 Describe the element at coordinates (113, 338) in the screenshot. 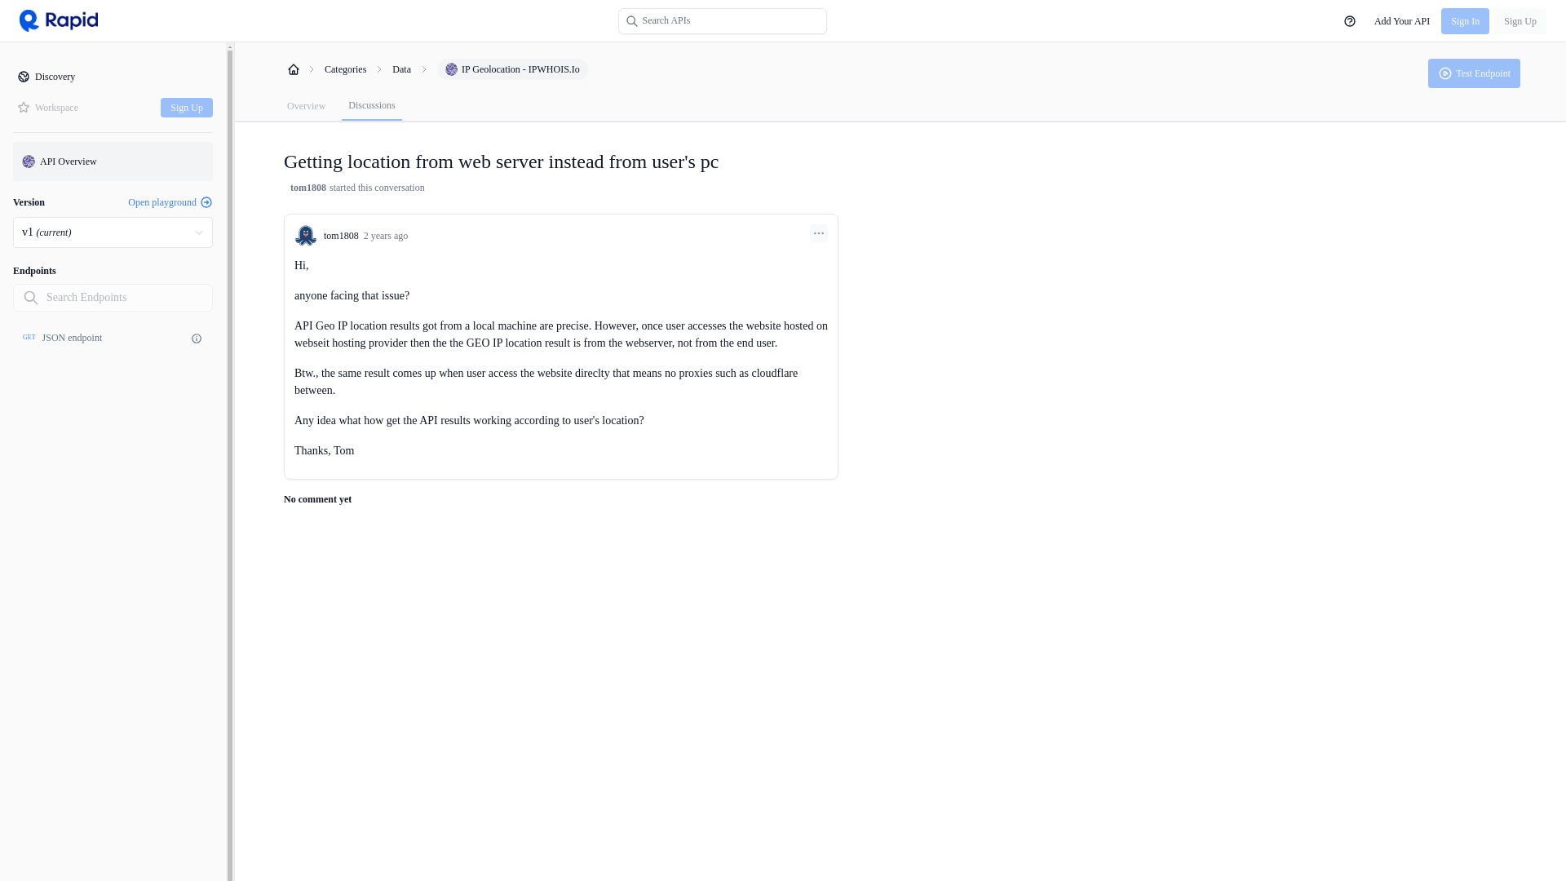

I see `Data` at that location.